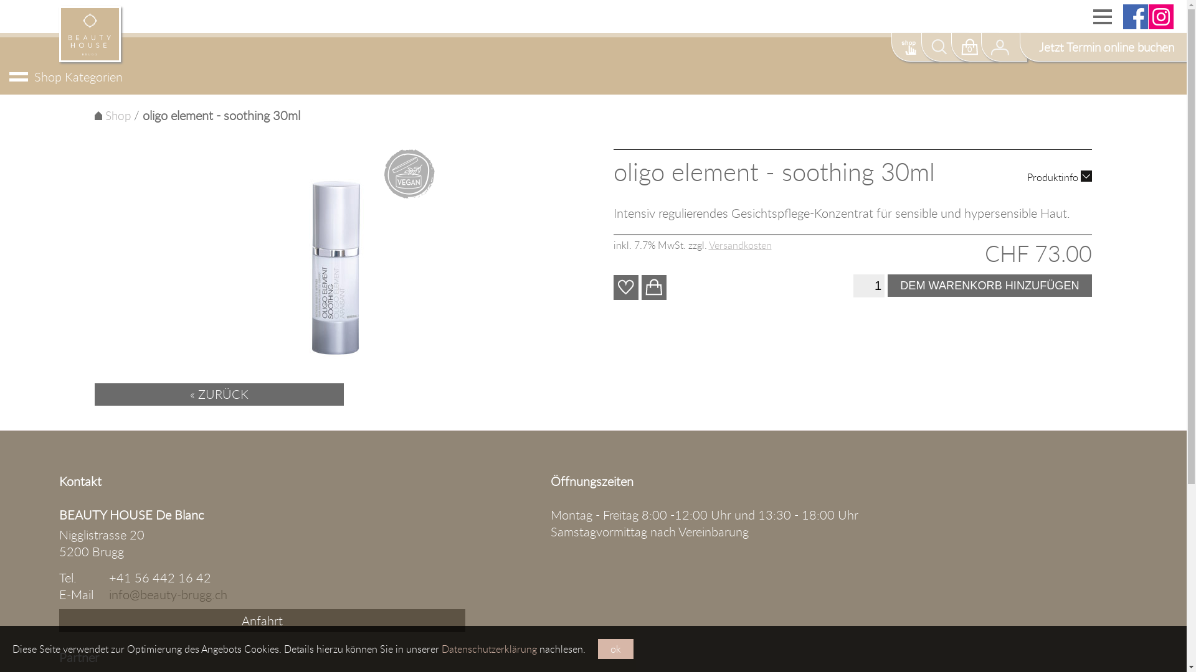 The width and height of the screenshot is (1196, 672). I want to click on Shop Kategorien, so click(593, 77).